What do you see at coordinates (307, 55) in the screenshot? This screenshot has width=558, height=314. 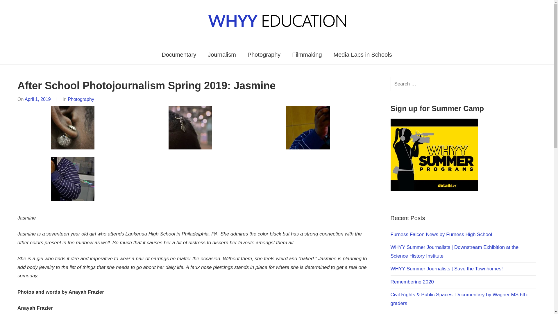 I see `Filmmaking` at bounding box center [307, 55].